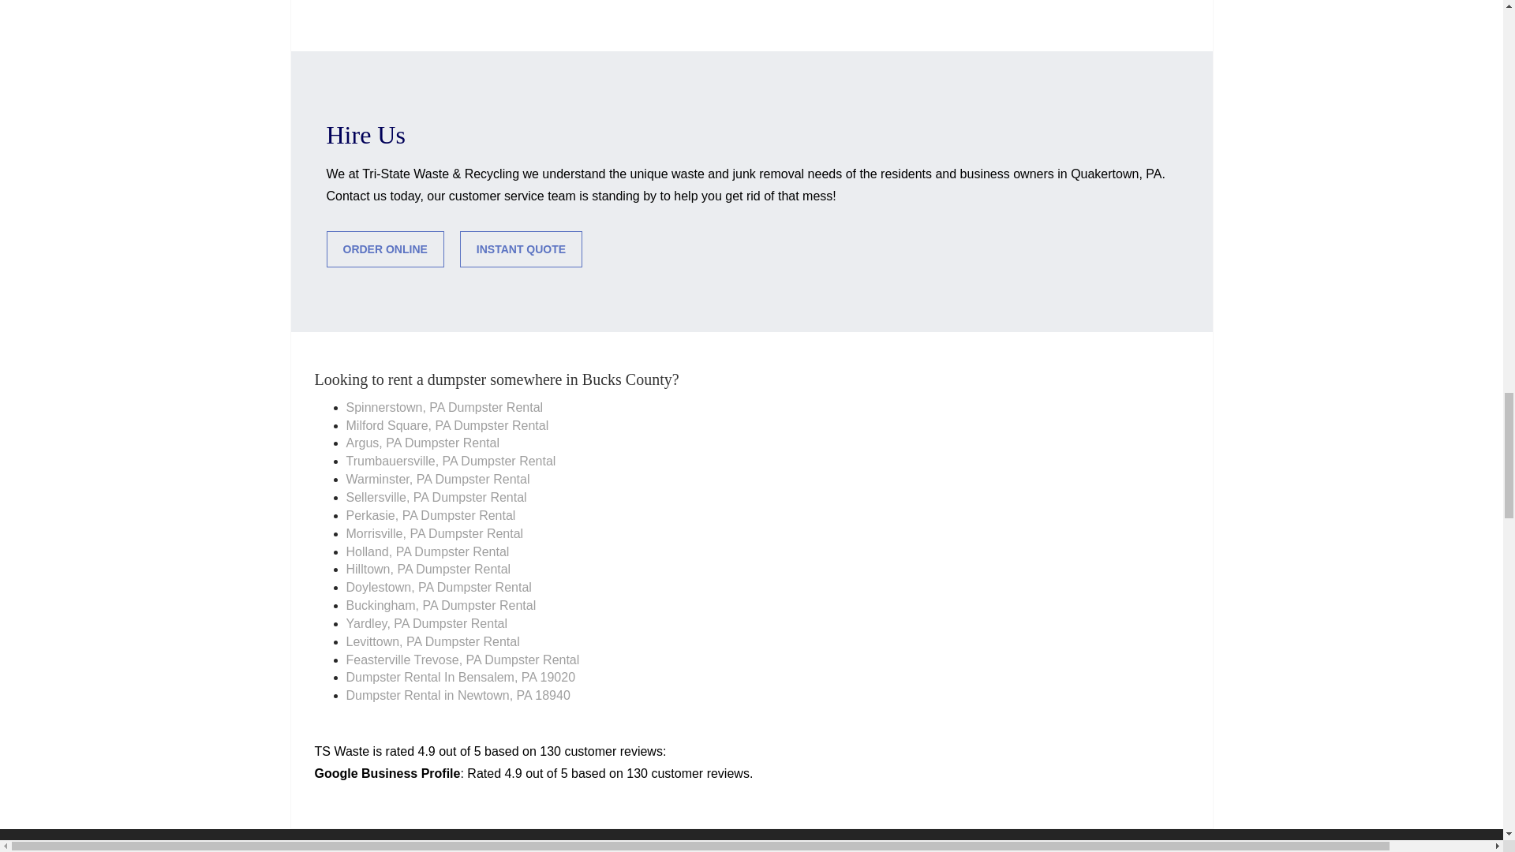  Describe the element at coordinates (421, 443) in the screenshot. I see `Argus, PA Dumpster Rental` at that location.